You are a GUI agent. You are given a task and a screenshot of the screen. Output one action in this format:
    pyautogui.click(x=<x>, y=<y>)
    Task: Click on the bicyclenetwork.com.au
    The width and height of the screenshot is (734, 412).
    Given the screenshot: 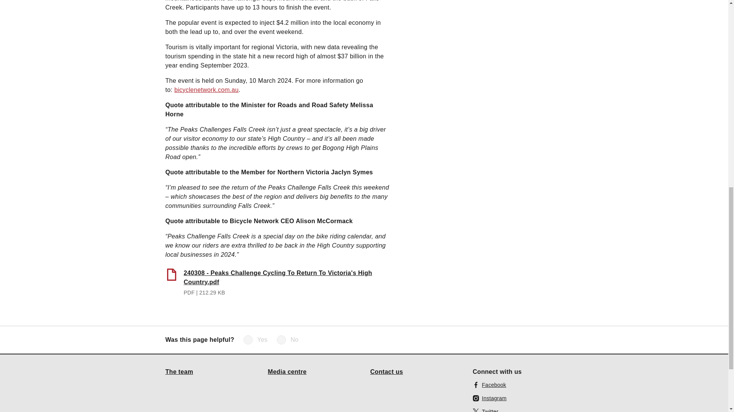 What is the action you would take?
    pyautogui.click(x=206, y=89)
    